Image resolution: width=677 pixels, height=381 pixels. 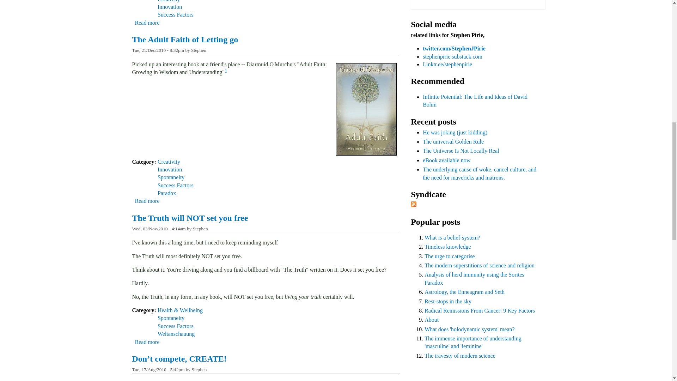 What do you see at coordinates (147, 342) in the screenshot?
I see `The Truth will NOT set you free` at bounding box center [147, 342].